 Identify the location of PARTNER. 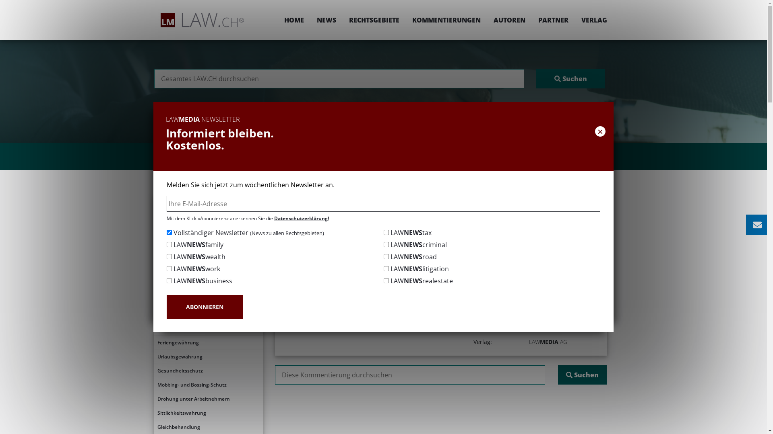
(553, 20).